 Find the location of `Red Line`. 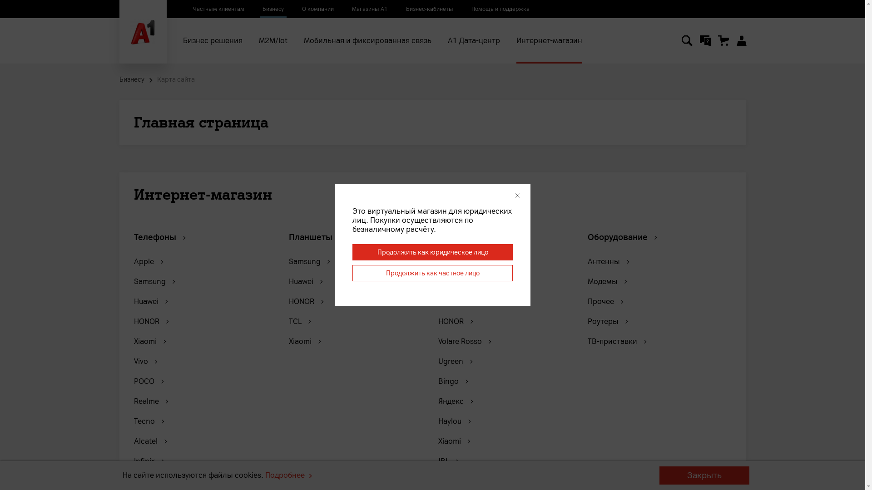

Red Line is located at coordinates (457, 481).